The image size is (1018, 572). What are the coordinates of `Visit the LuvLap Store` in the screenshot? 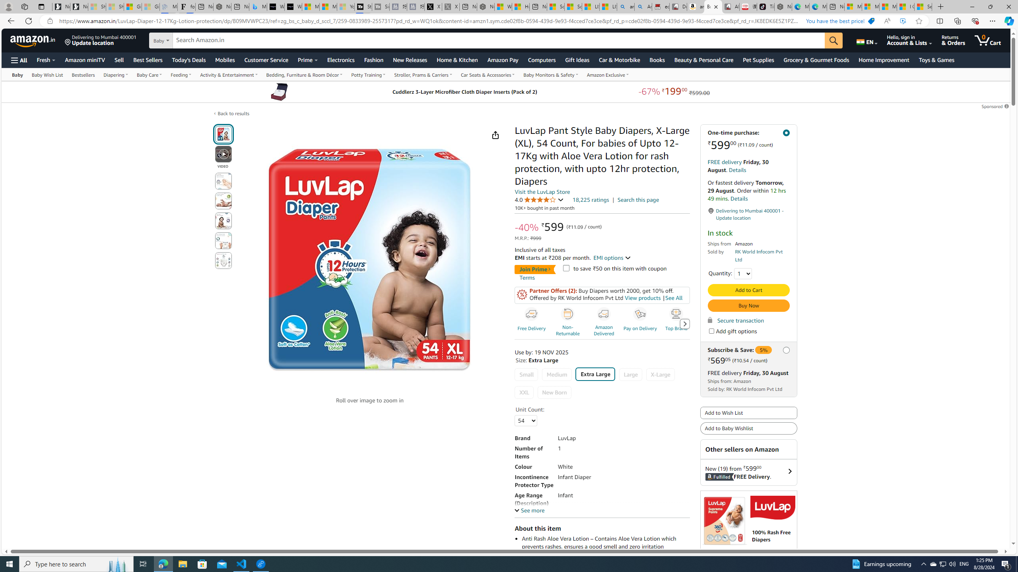 It's located at (542, 191).